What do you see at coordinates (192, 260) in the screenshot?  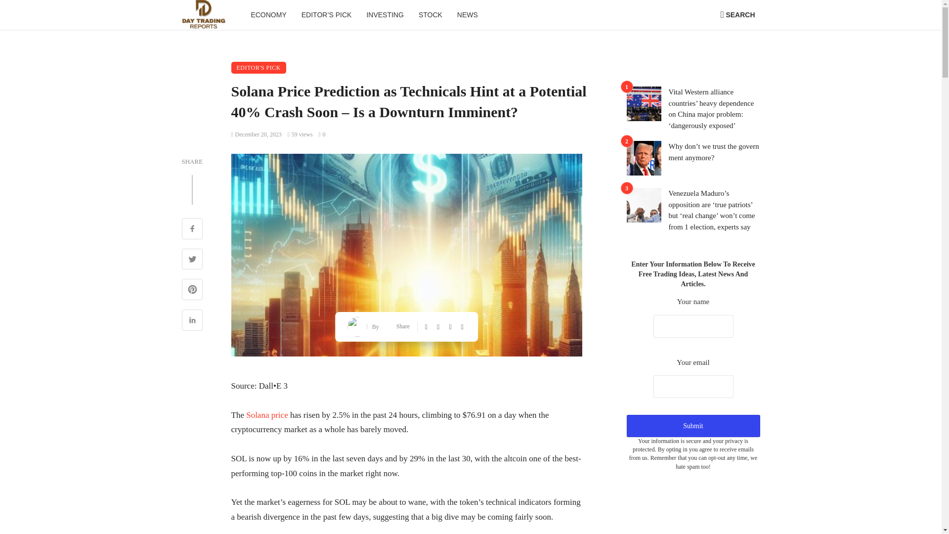 I see `Share on Twitter` at bounding box center [192, 260].